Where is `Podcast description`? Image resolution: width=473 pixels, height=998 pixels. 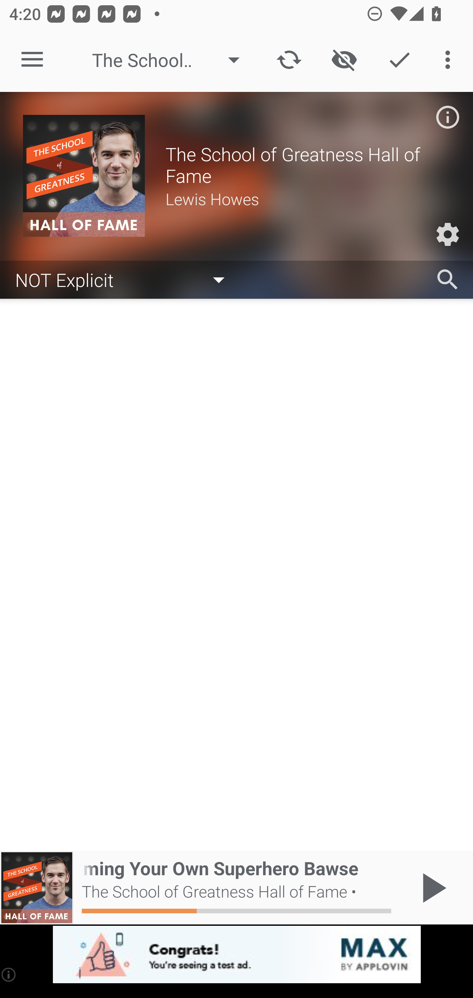
Podcast description is located at coordinates (447, 117).